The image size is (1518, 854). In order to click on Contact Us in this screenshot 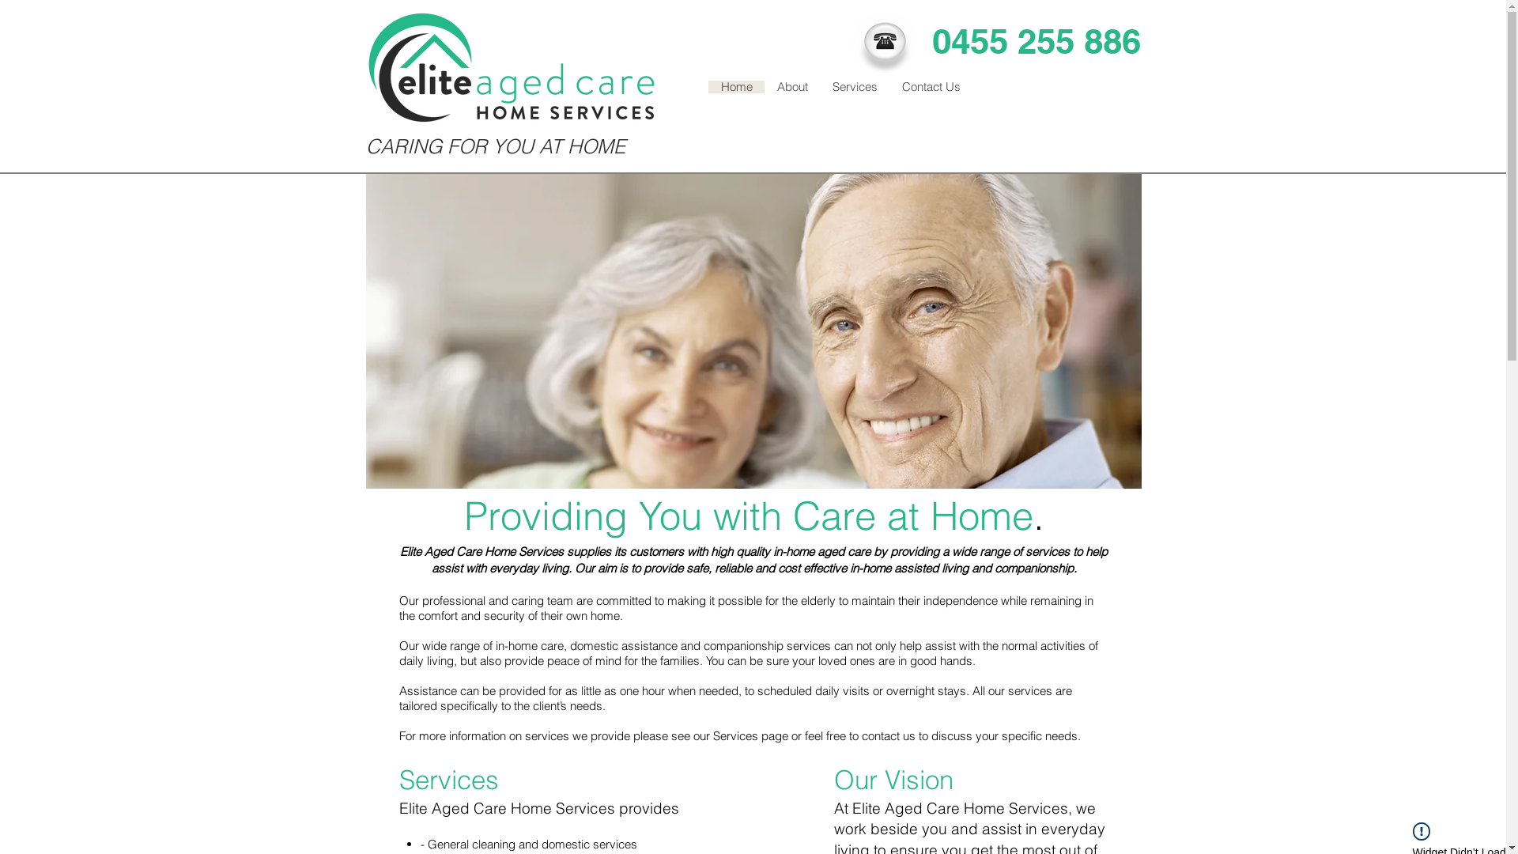, I will do `click(931, 87)`.